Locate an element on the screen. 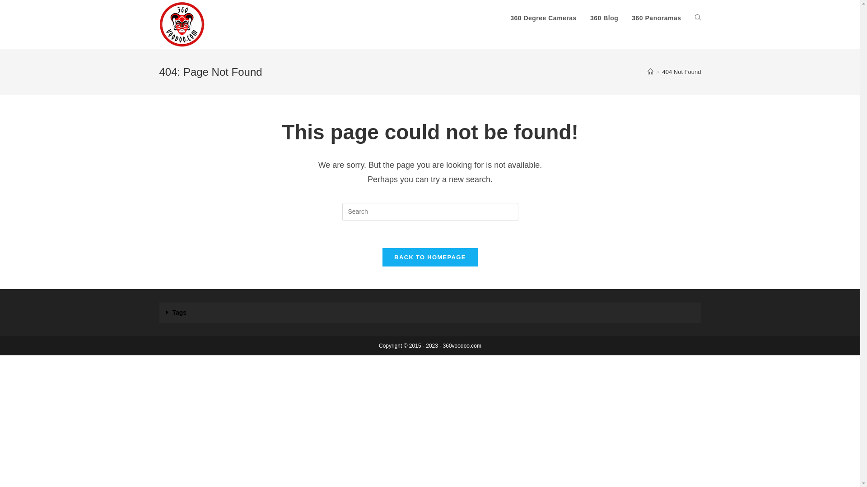 The image size is (867, 487). 360 Panoramas is located at coordinates (657, 18).